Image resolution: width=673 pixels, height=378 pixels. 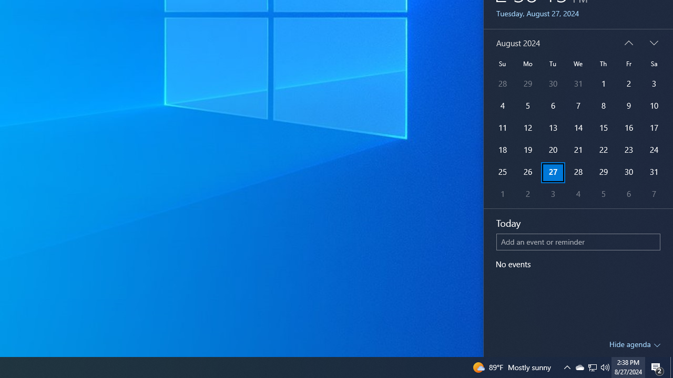 What do you see at coordinates (604, 106) in the screenshot?
I see `8` at bounding box center [604, 106].